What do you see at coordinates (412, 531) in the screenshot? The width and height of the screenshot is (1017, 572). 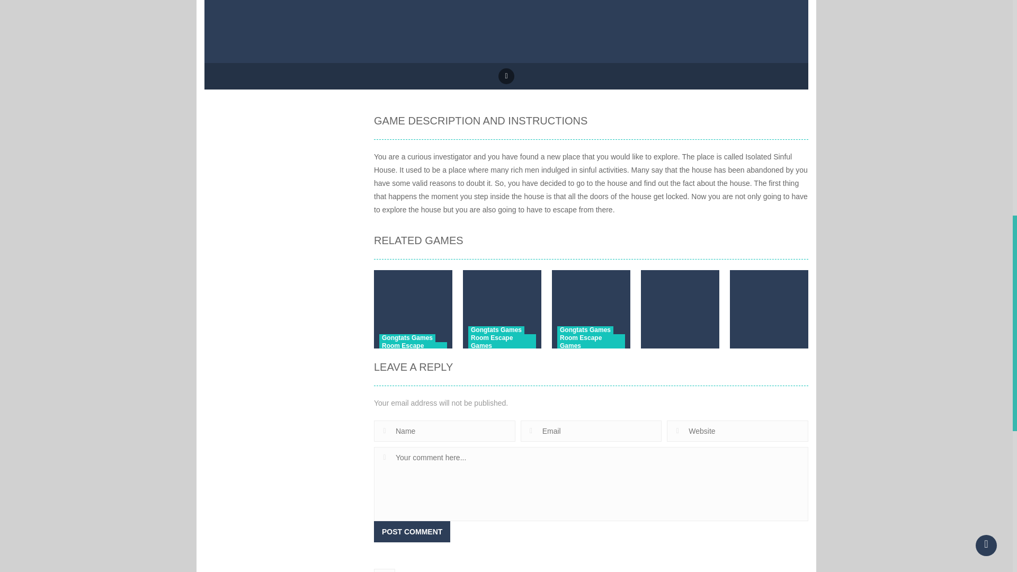 I see `Post Comment` at bounding box center [412, 531].